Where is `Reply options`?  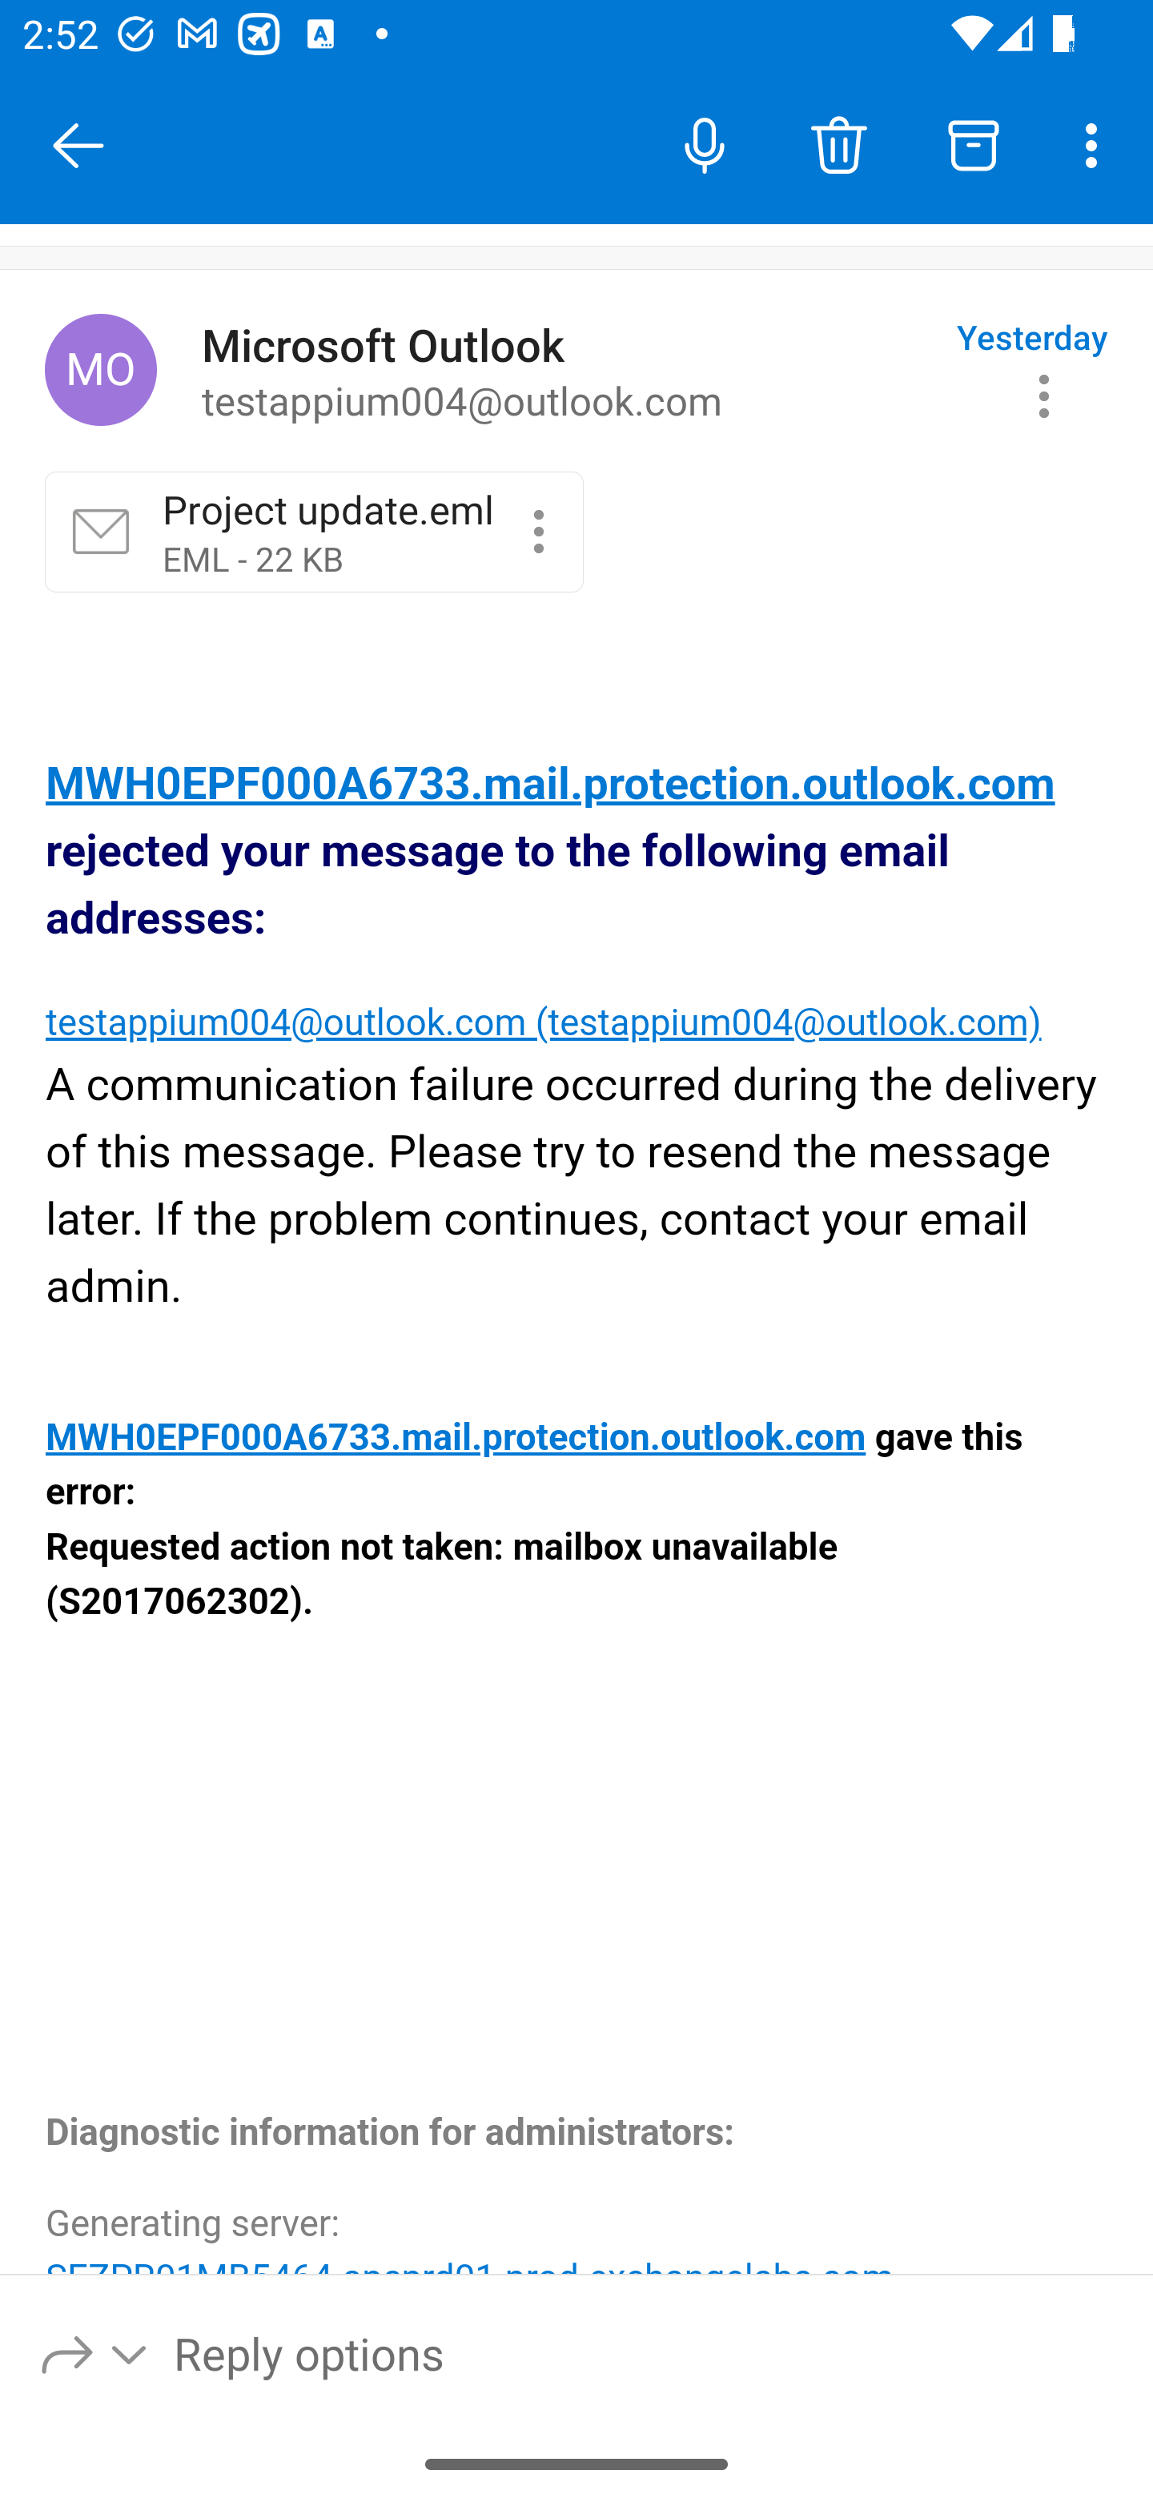
Reply options is located at coordinates (95, 2352).